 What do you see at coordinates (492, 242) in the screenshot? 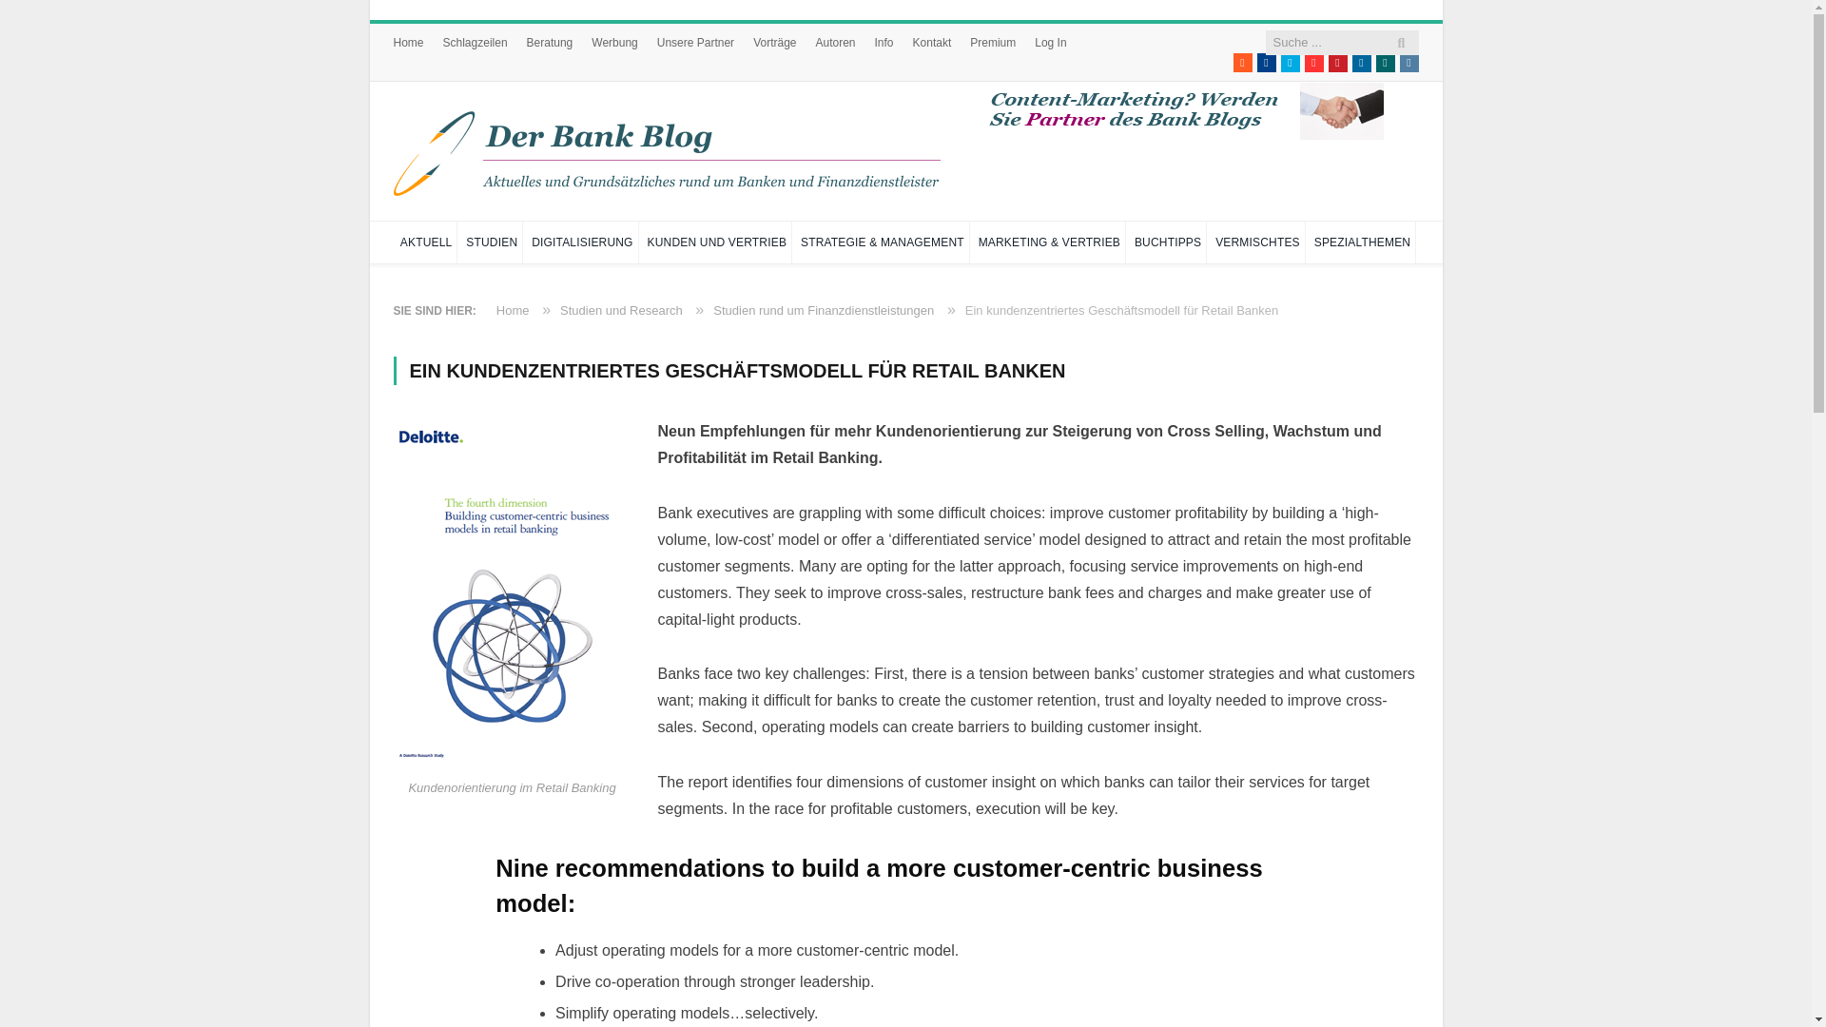
I see `STUDIEN` at bounding box center [492, 242].